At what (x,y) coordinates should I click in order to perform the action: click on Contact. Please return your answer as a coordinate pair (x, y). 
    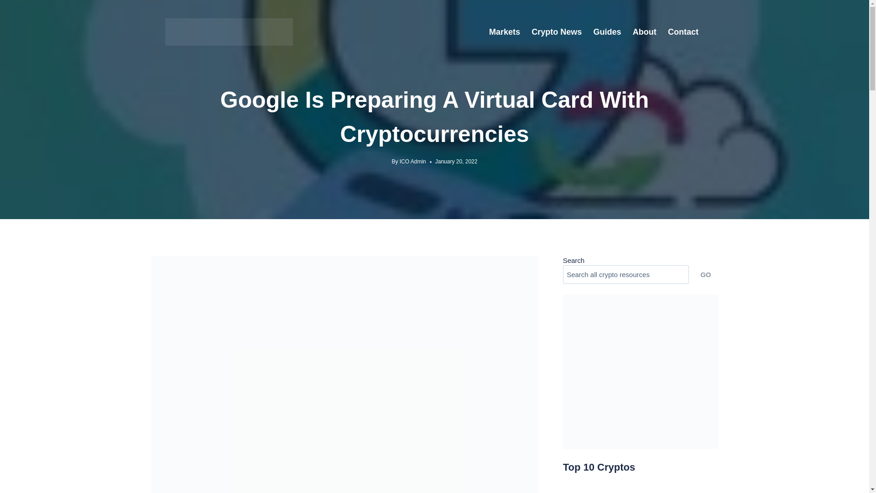
    Looking at the image, I should click on (683, 31).